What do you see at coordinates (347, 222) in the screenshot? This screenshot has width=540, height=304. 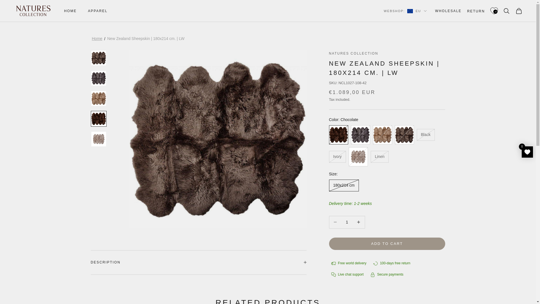 I see `1` at bounding box center [347, 222].